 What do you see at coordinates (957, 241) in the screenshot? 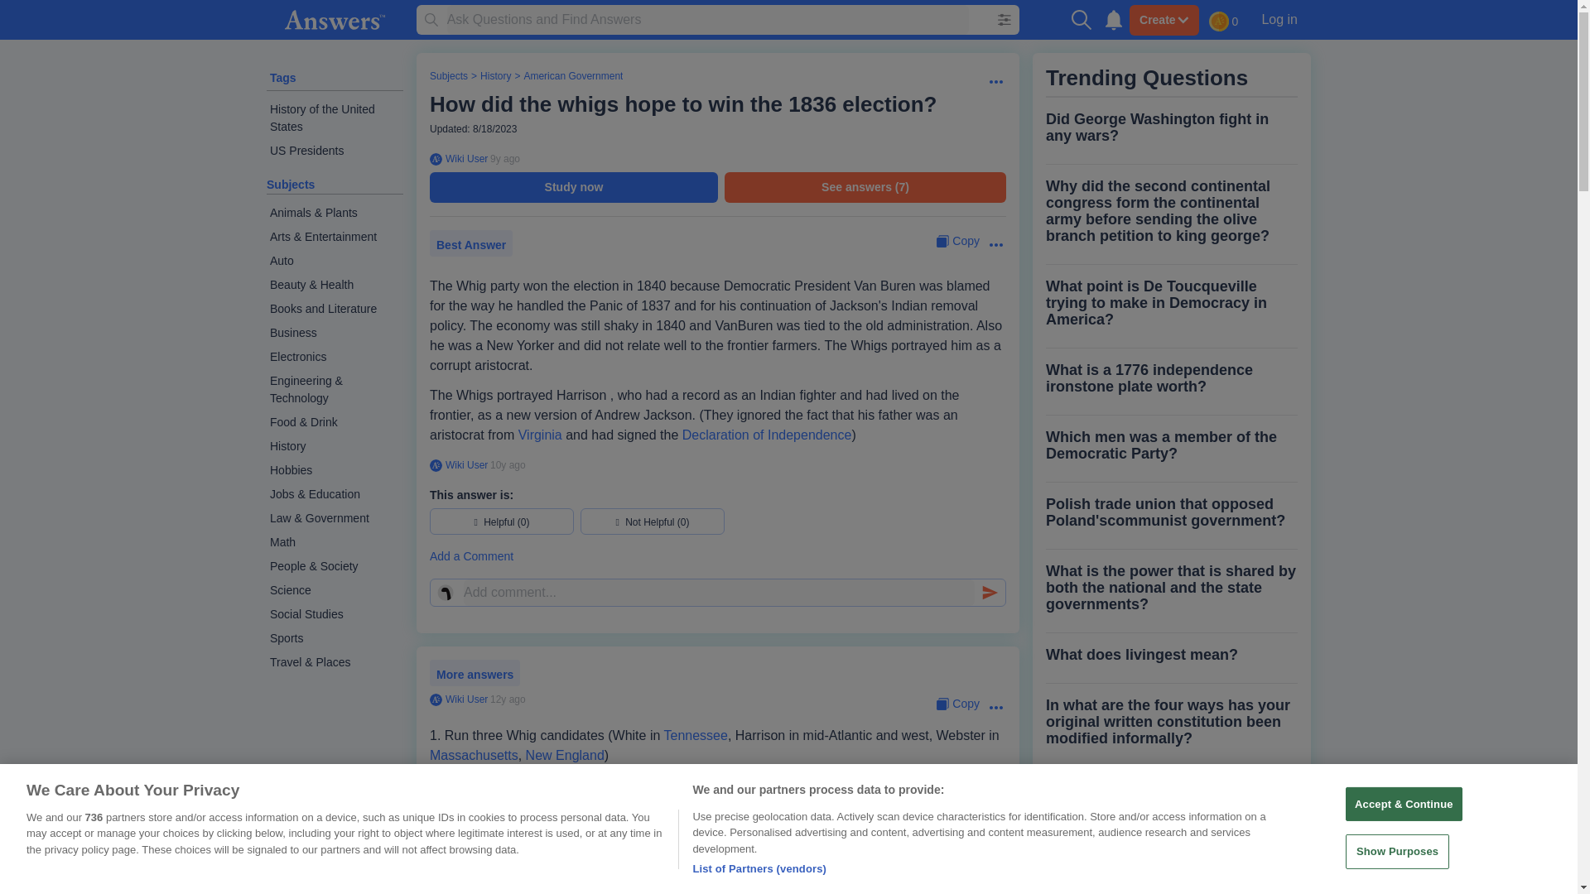
I see `Copy` at bounding box center [957, 241].